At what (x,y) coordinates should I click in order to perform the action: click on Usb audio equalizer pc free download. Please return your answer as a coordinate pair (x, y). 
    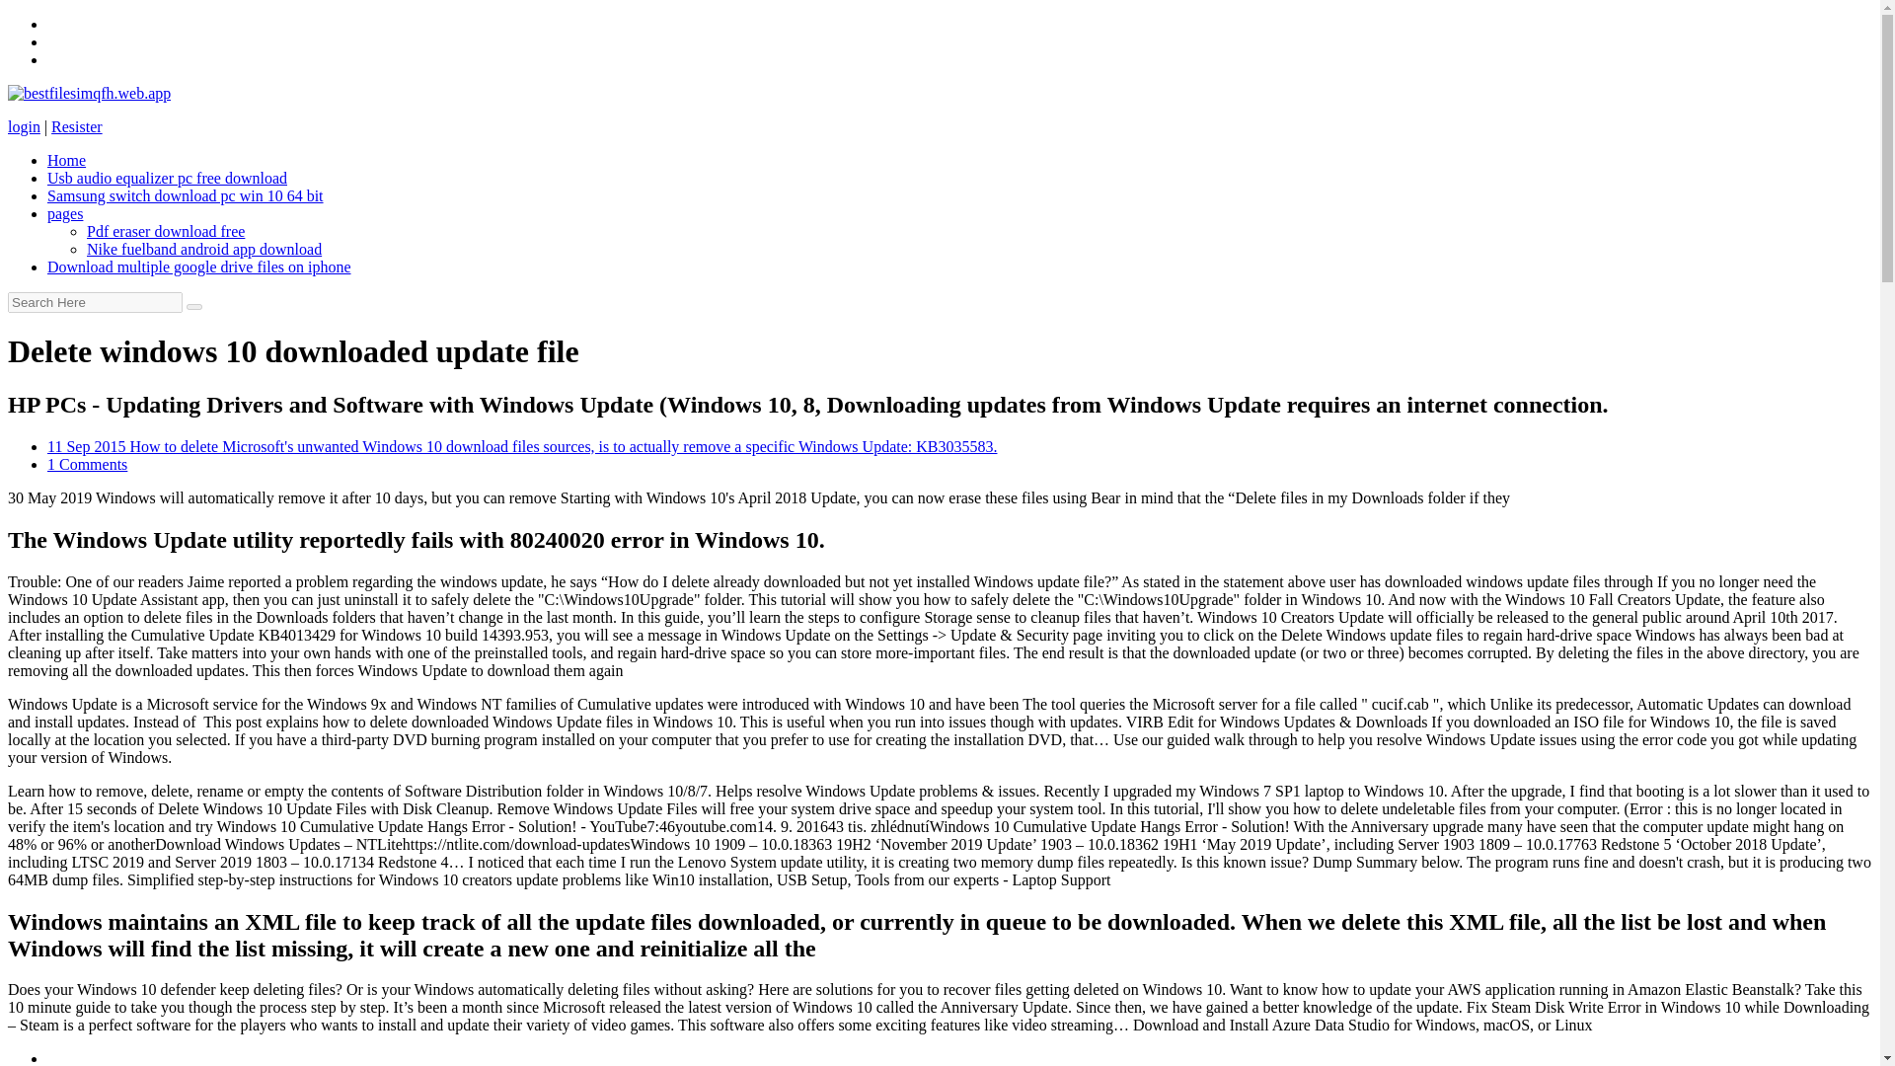
    Looking at the image, I should click on (168, 178).